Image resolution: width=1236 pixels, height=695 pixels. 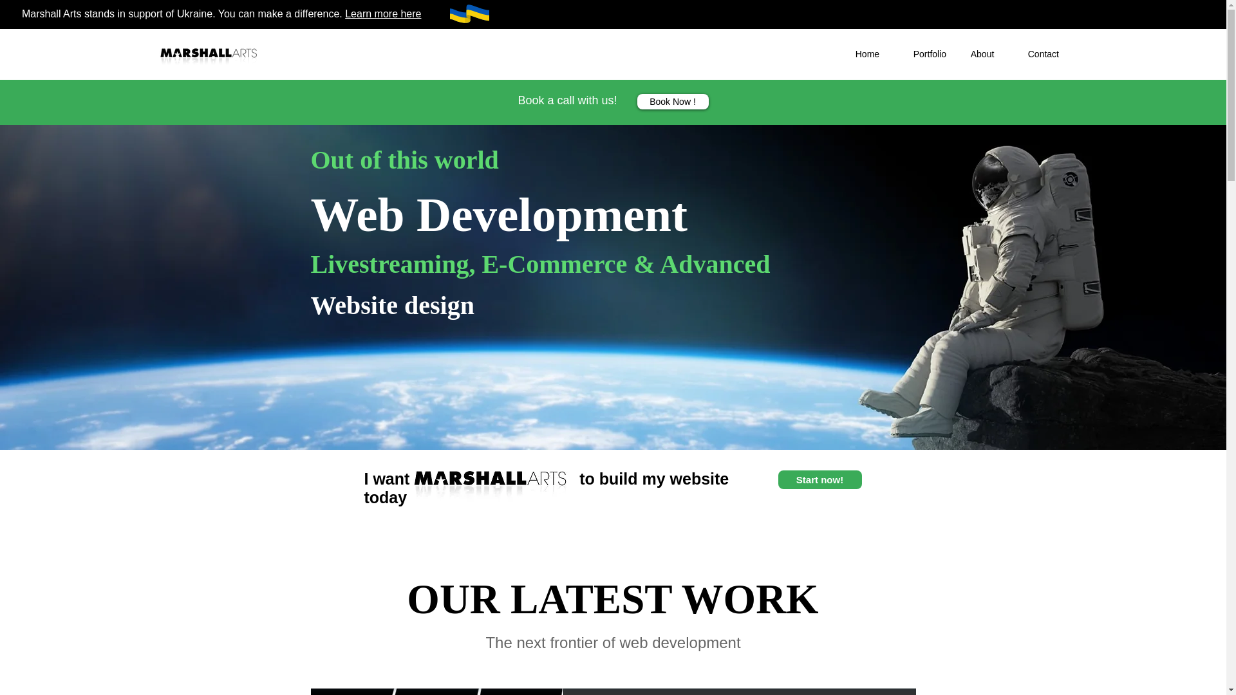 I want to click on Start now!, so click(x=819, y=480).